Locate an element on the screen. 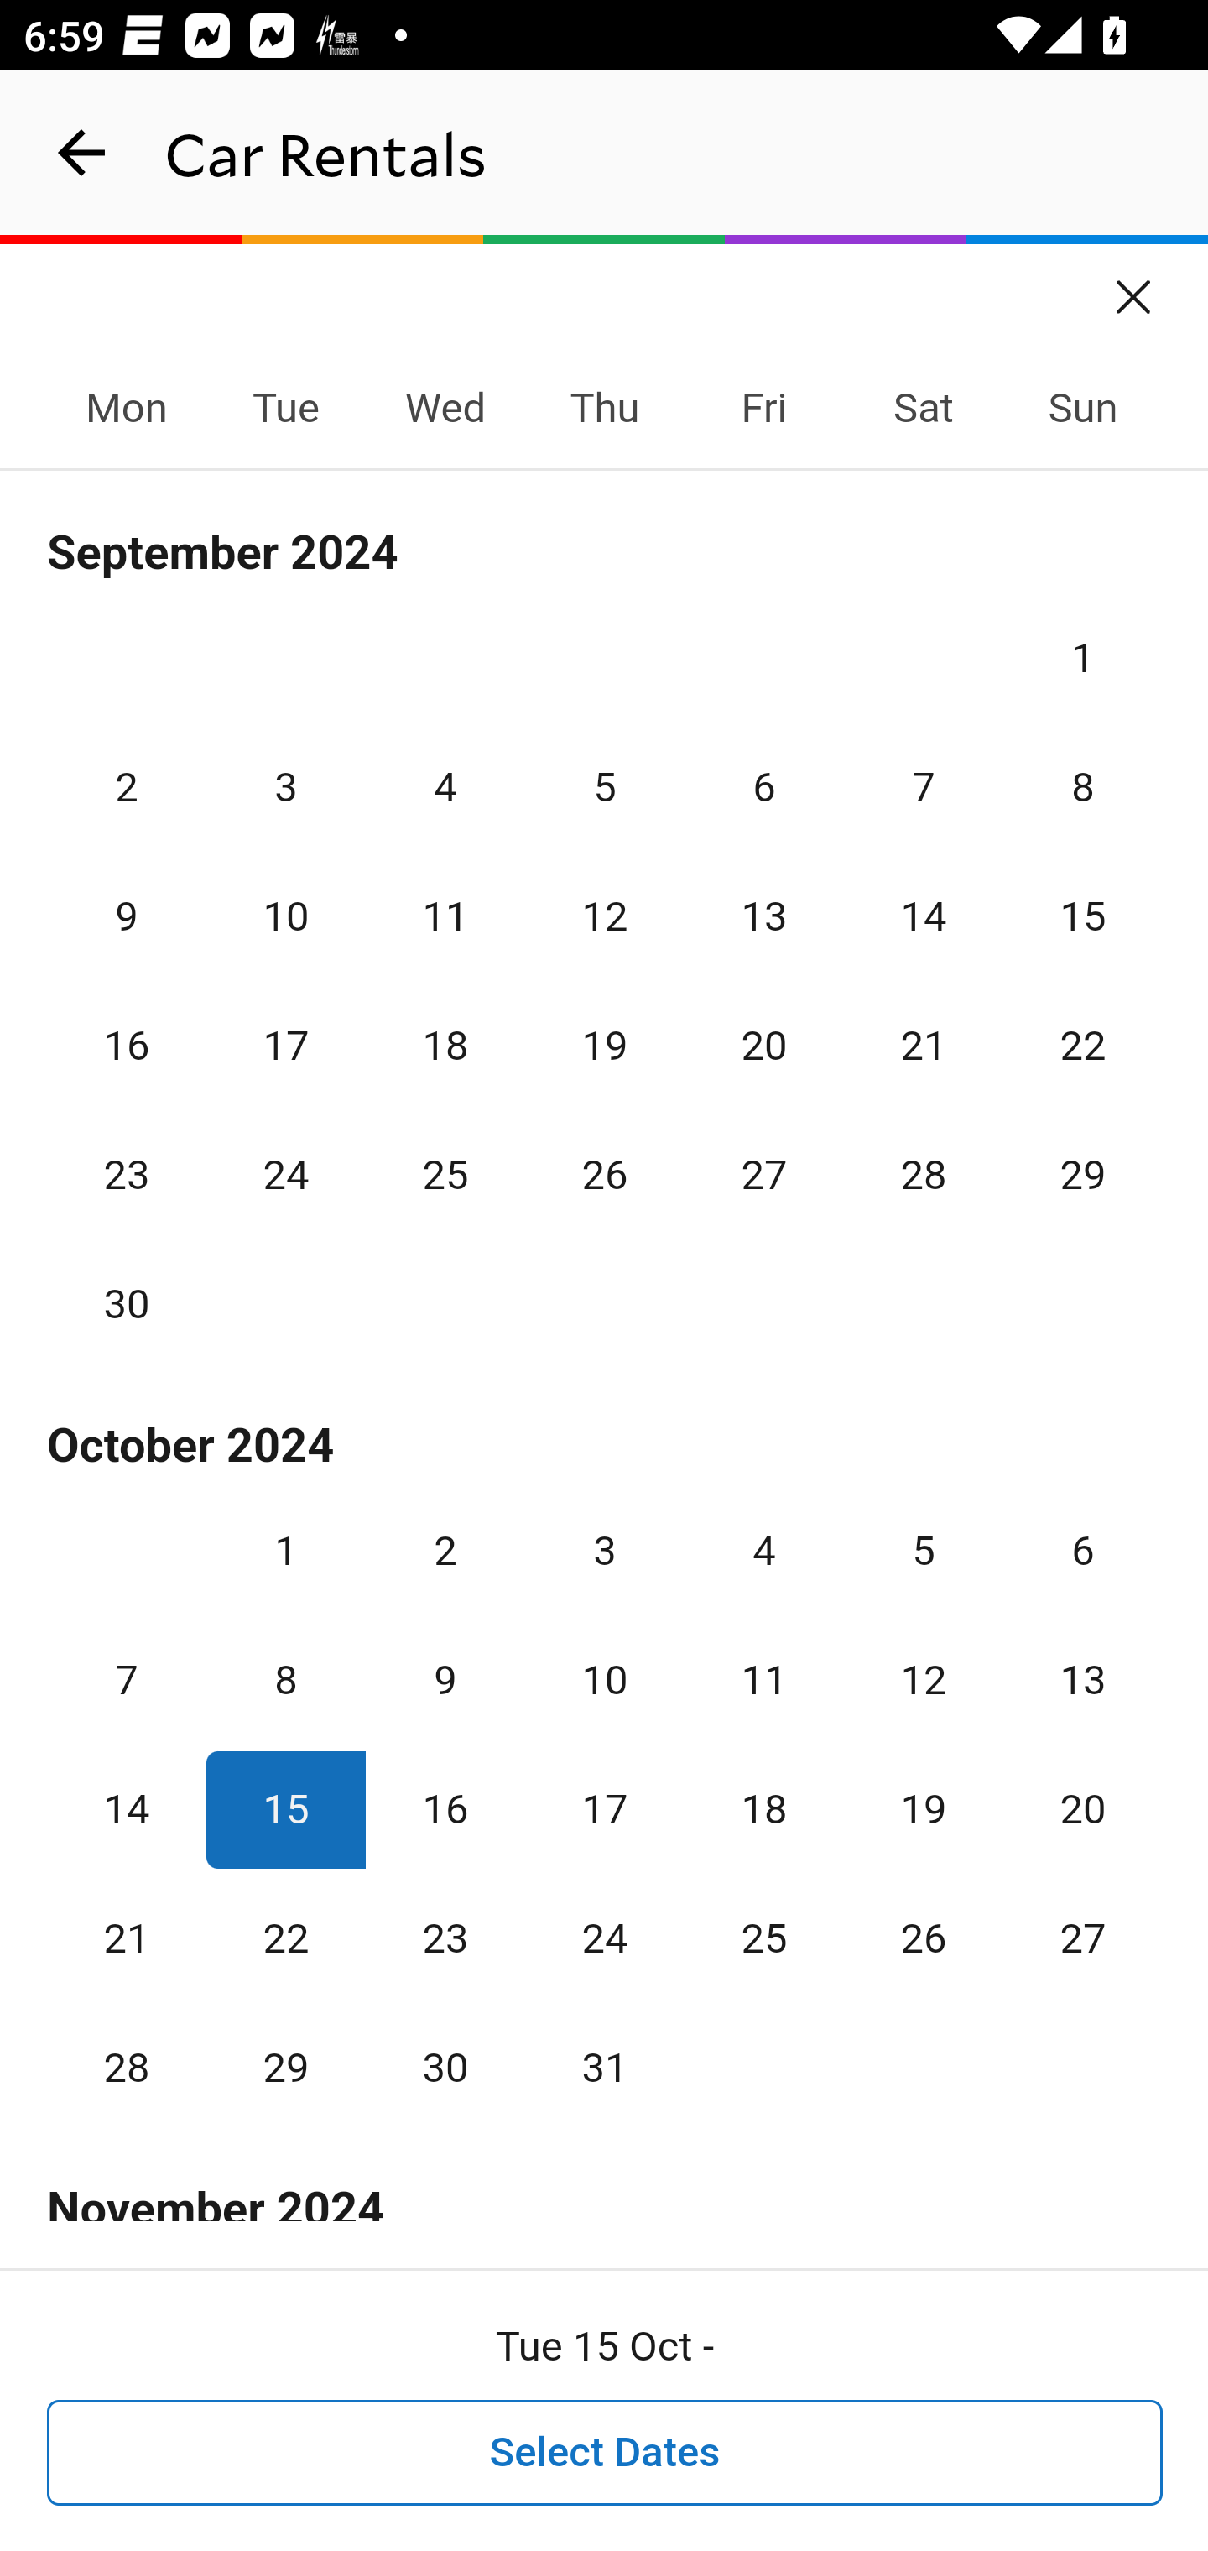  20 September 2024 is located at coordinates (764, 1046).